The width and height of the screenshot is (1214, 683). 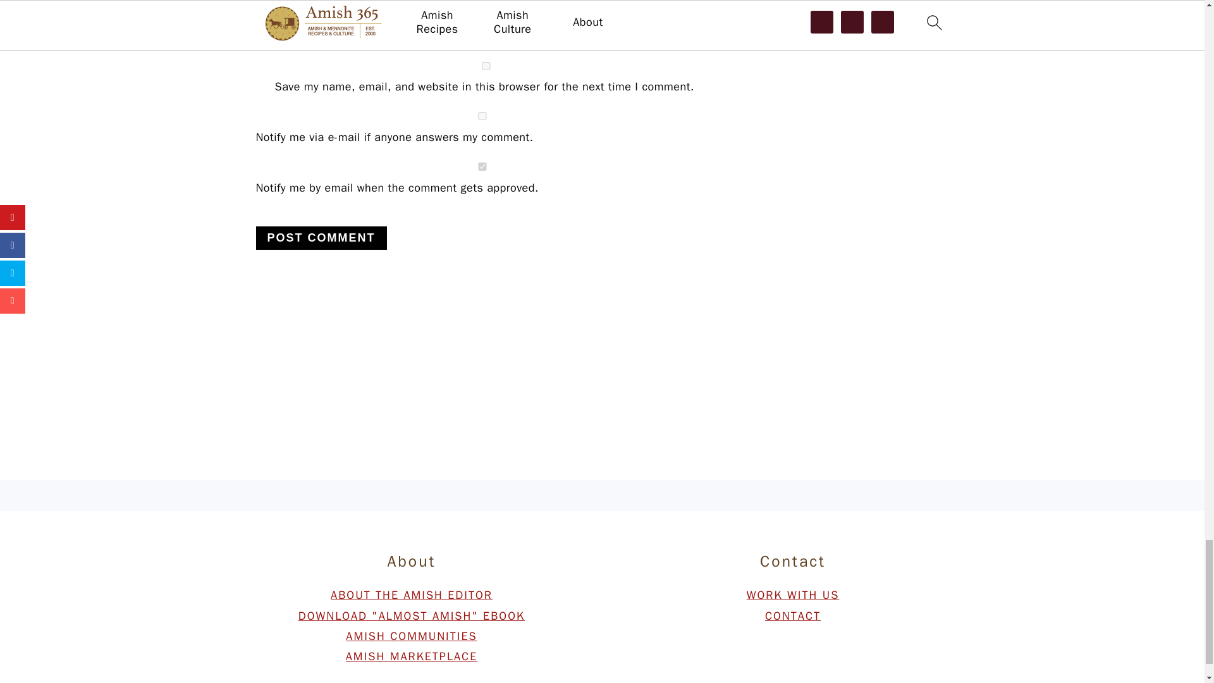 I want to click on on, so click(x=481, y=116).